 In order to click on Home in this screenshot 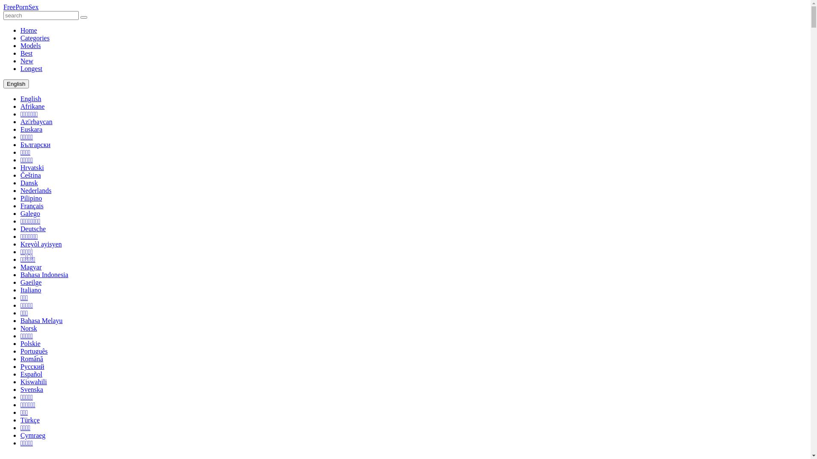, I will do `click(29, 31)`.